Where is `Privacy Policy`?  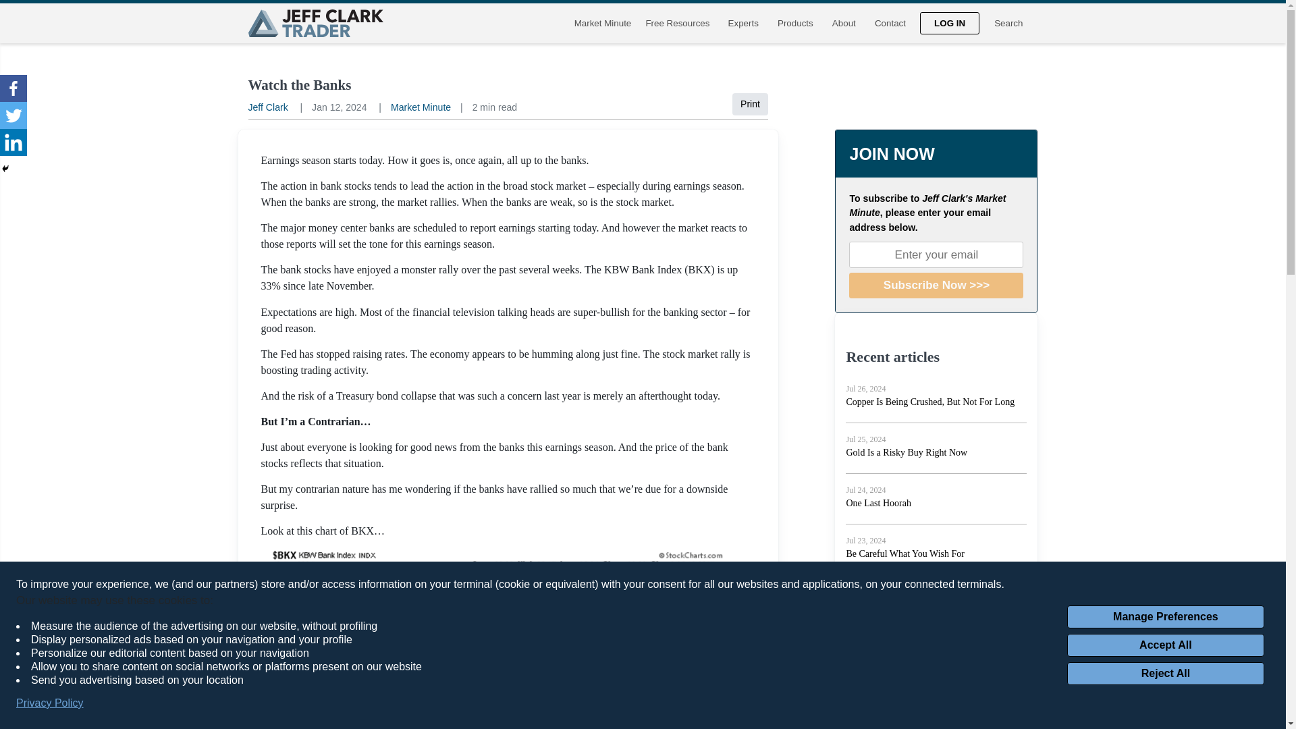
Privacy Policy is located at coordinates (50, 703).